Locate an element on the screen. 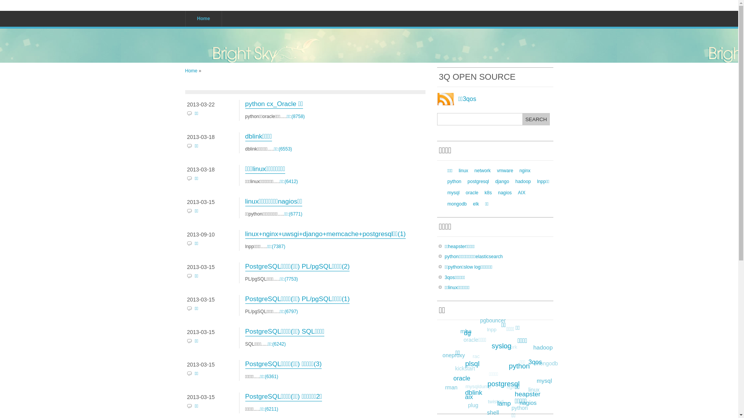 The image size is (744, 418). pgbouncer is located at coordinates (493, 320).